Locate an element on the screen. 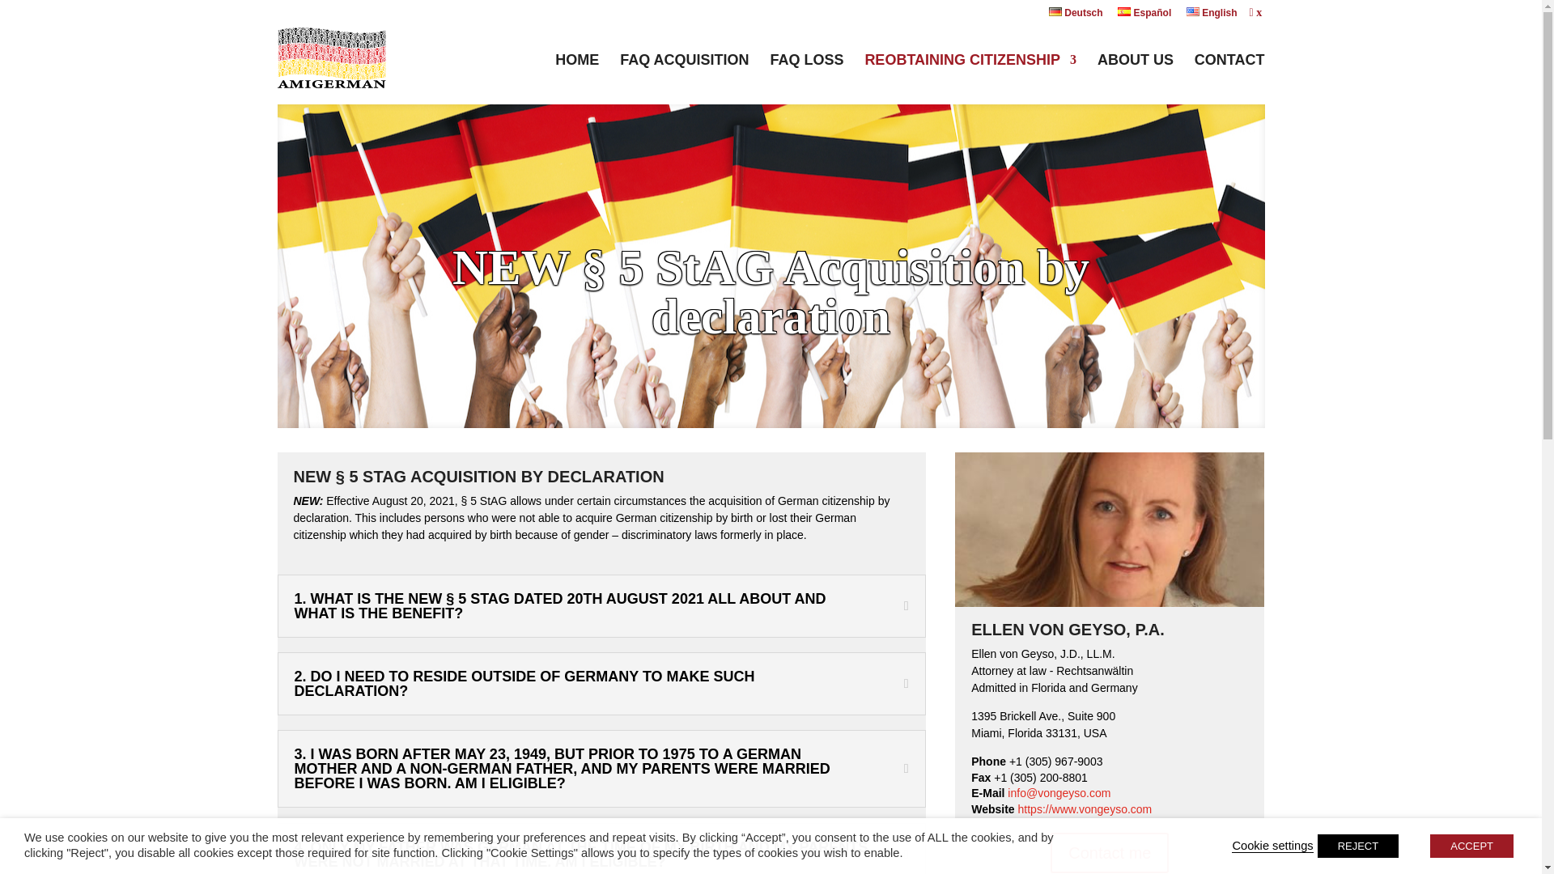 This screenshot has height=874, width=1554. CONTACT is located at coordinates (1229, 72).